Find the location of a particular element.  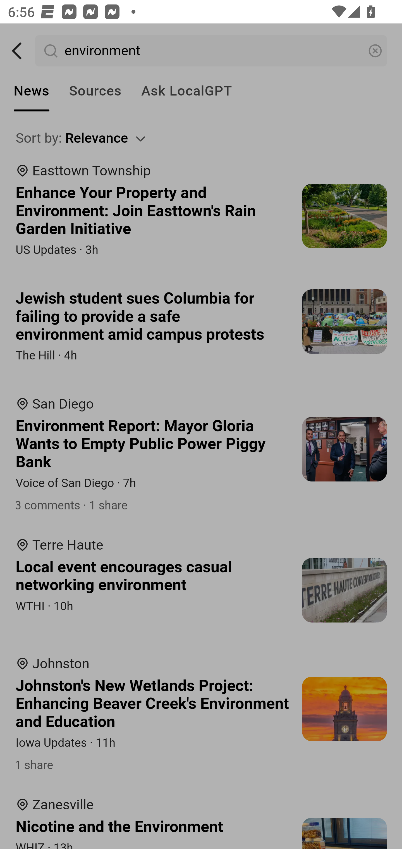

environment is located at coordinates (212, 51).